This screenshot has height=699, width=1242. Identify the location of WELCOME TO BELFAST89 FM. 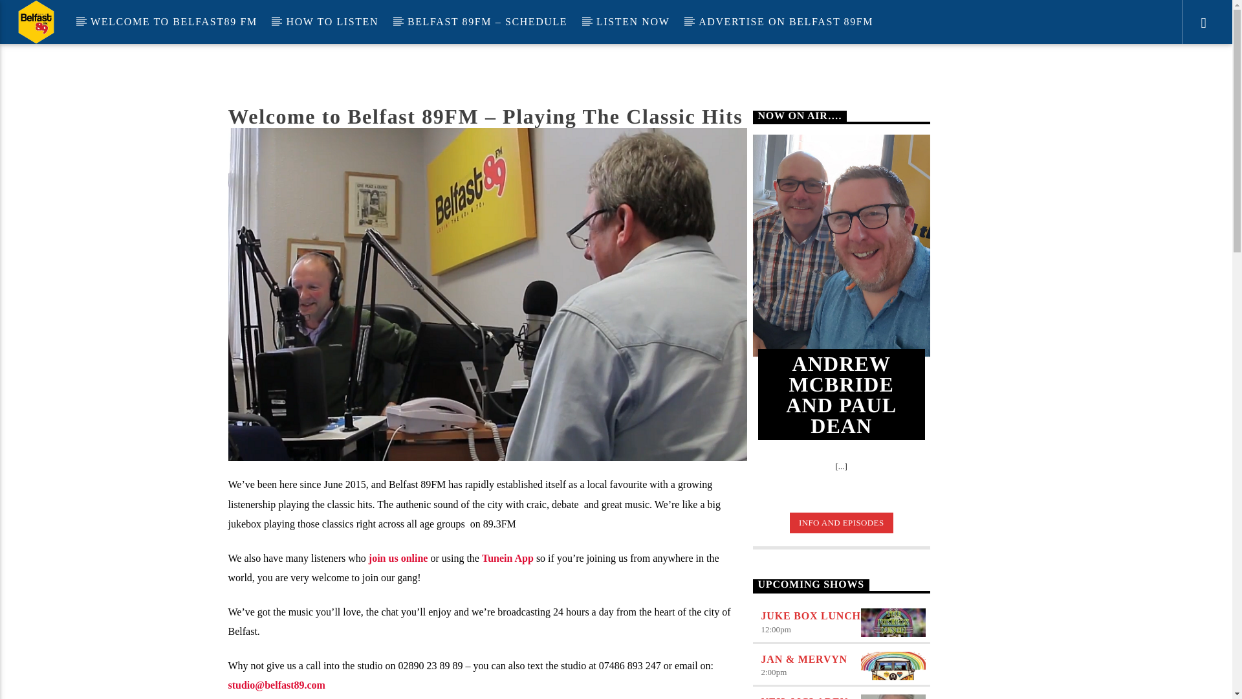
(173, 22).